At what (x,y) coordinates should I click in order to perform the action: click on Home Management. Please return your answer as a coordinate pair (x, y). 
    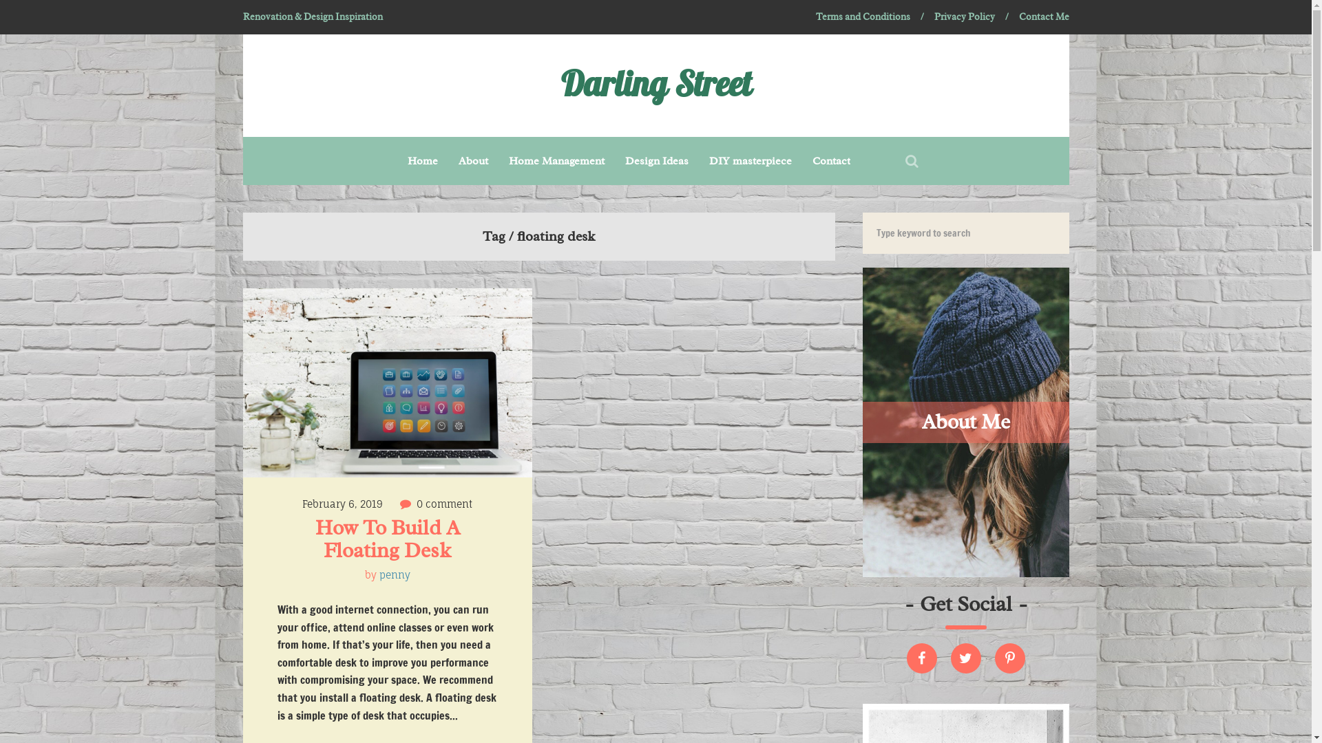
    Looking at the image, I should click on (556, 161).